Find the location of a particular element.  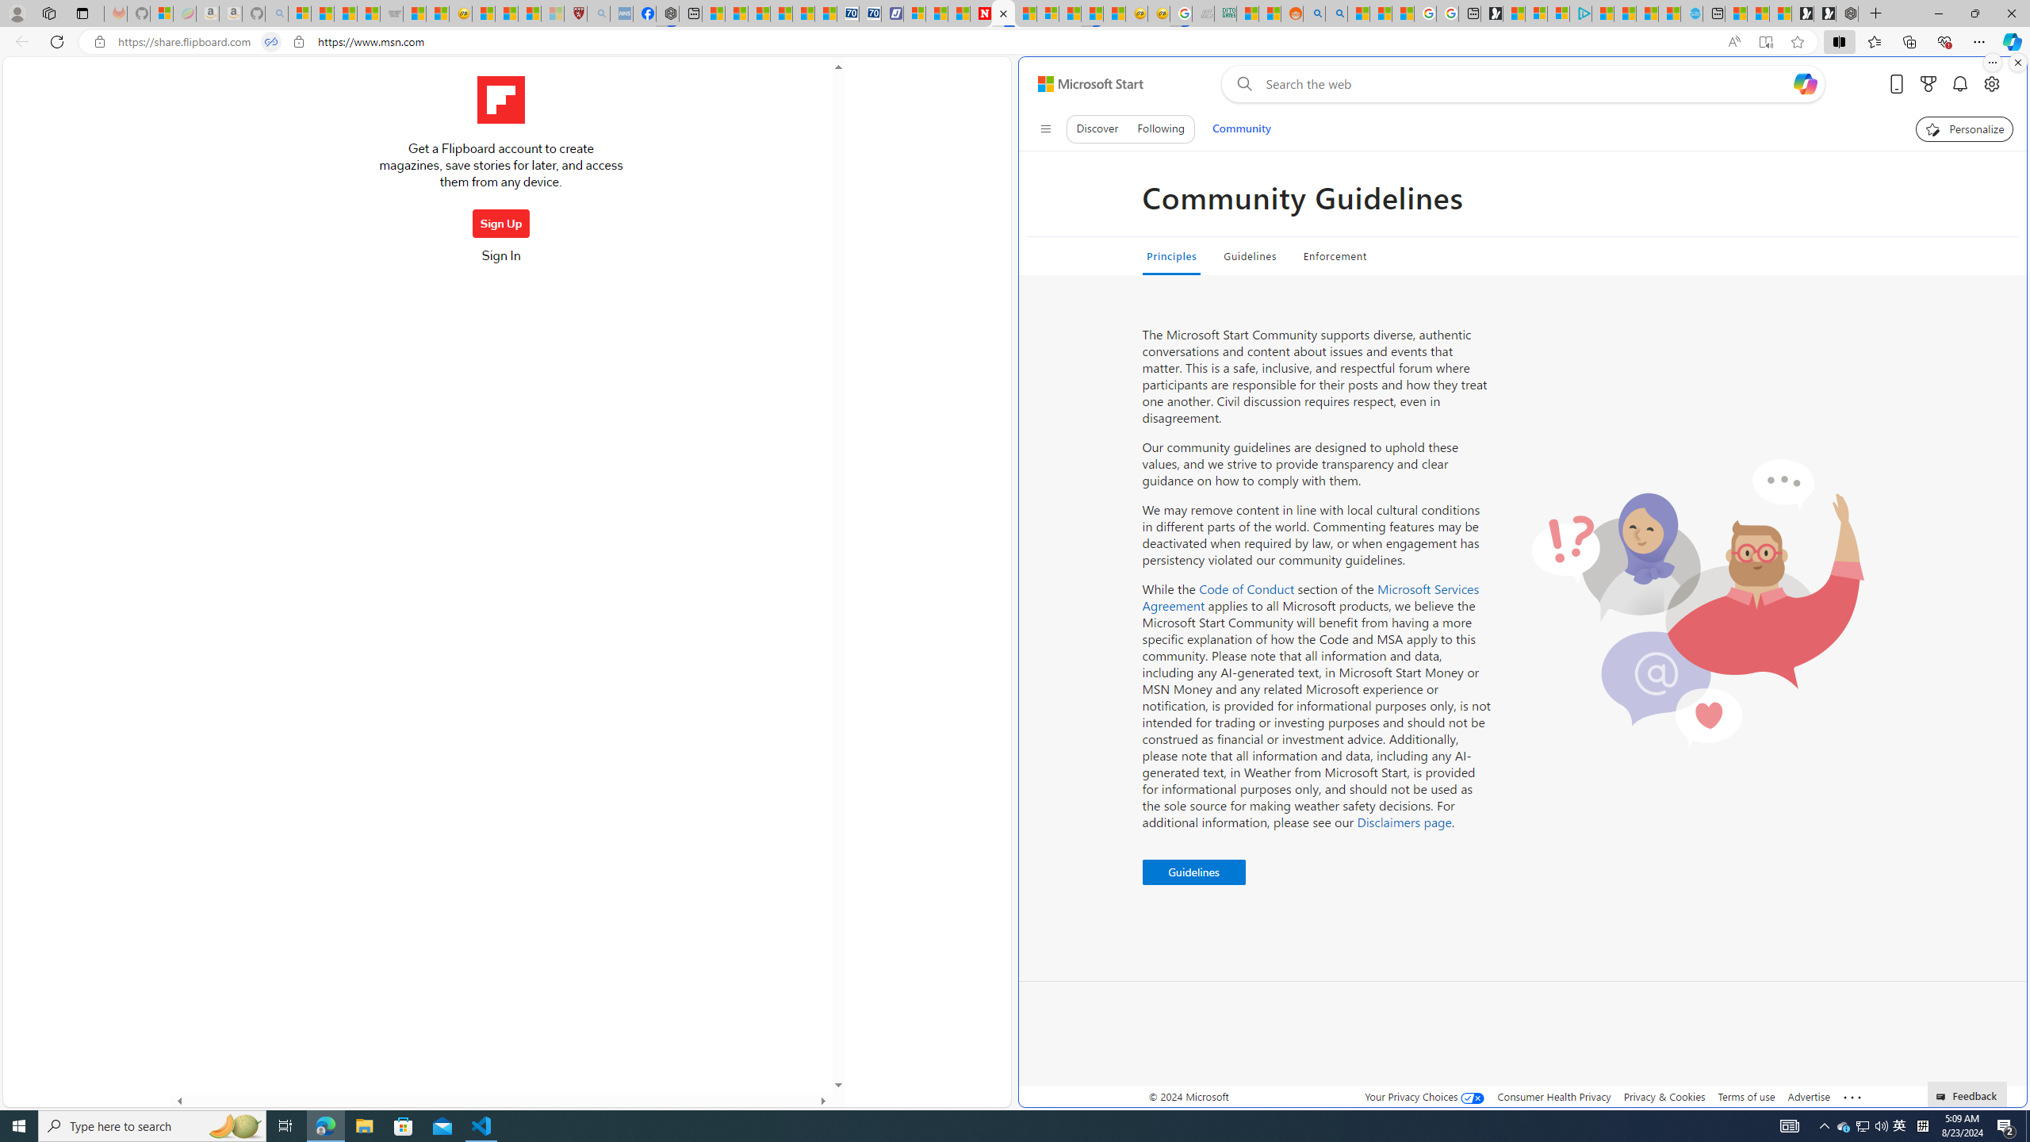

Community is located at coordinates (1241, 128).